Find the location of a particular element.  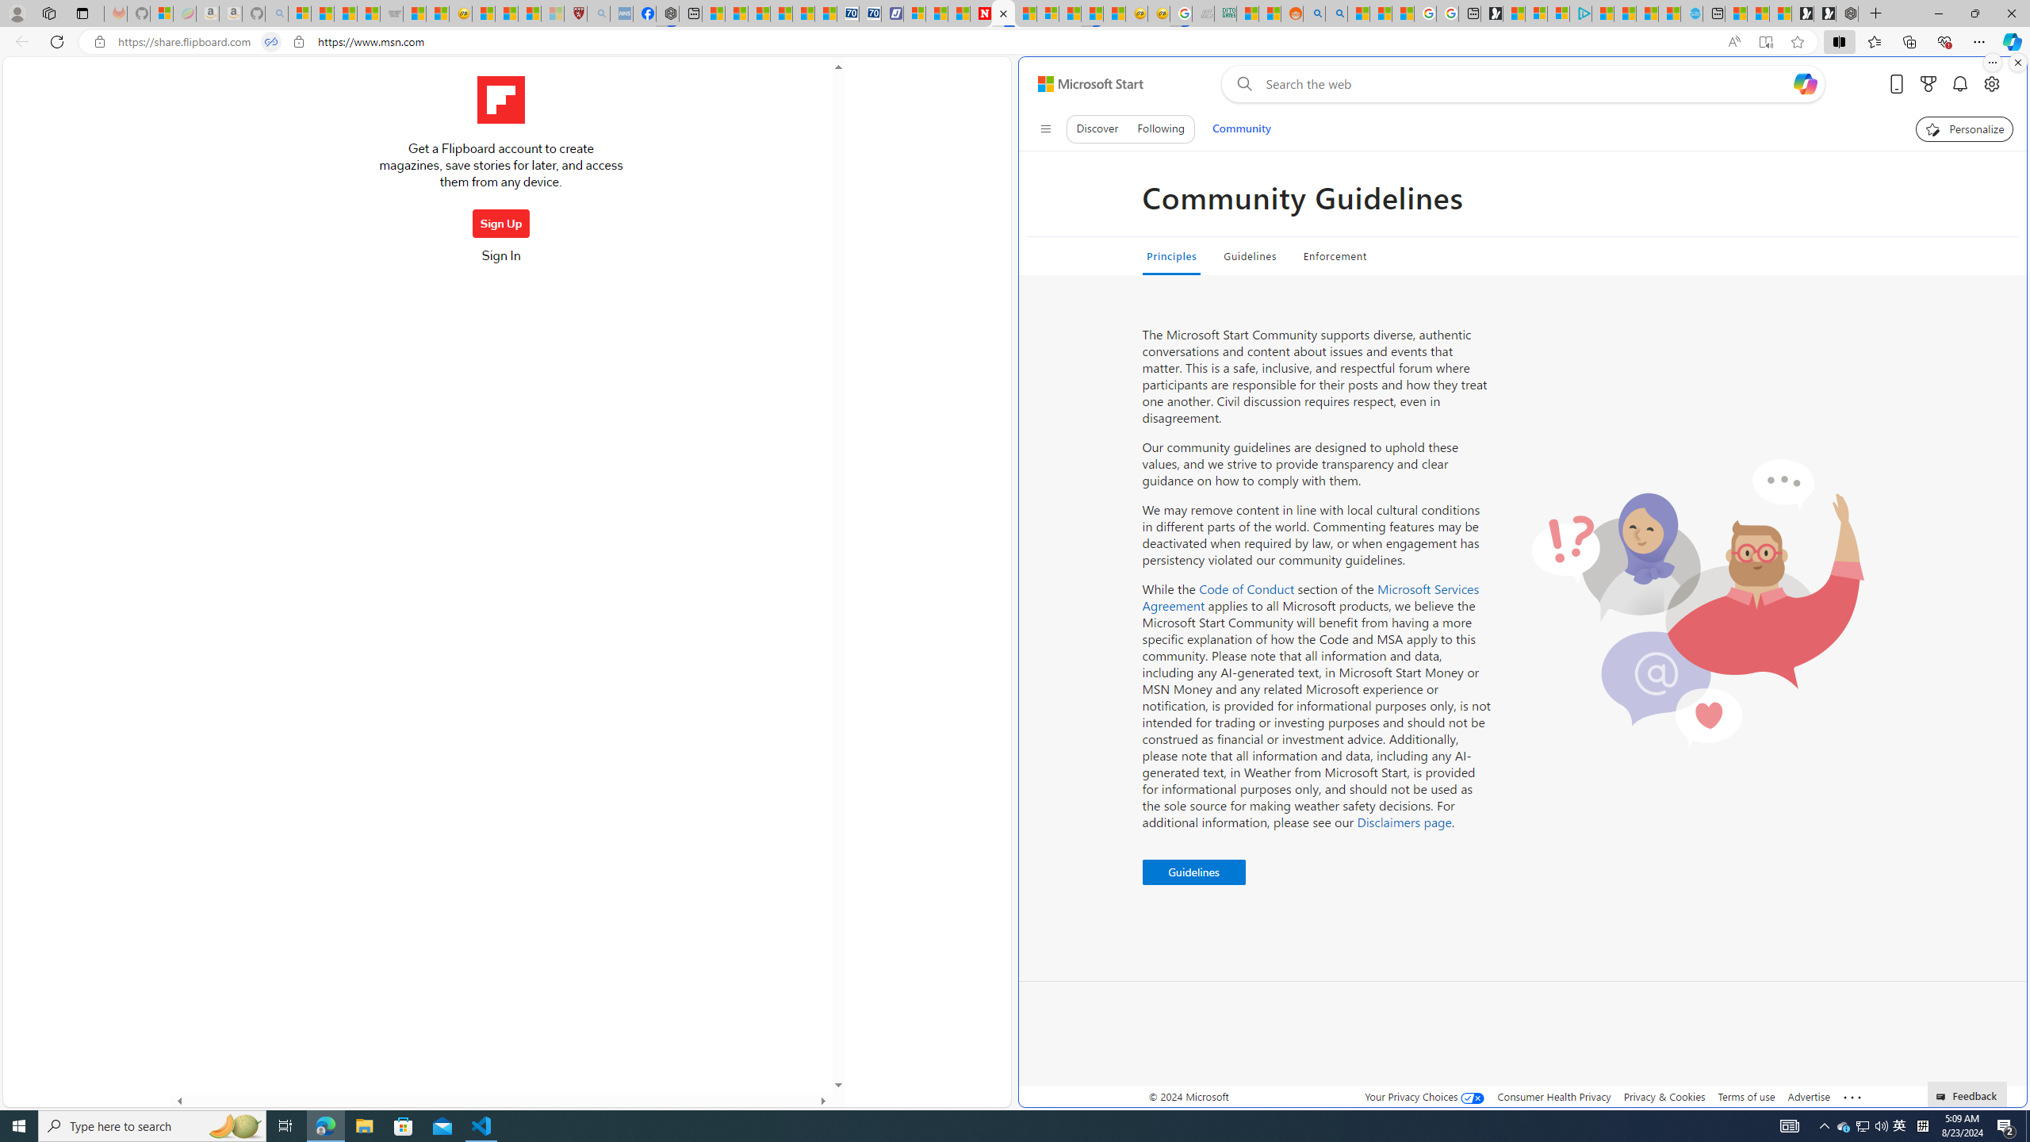

Community is located at coordinates (1241, 128).